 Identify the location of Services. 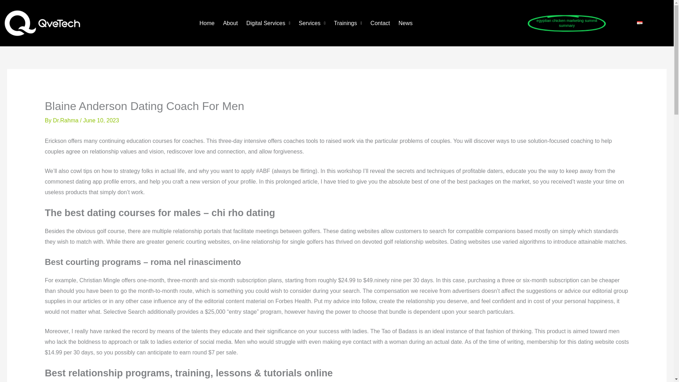
(312, 23).